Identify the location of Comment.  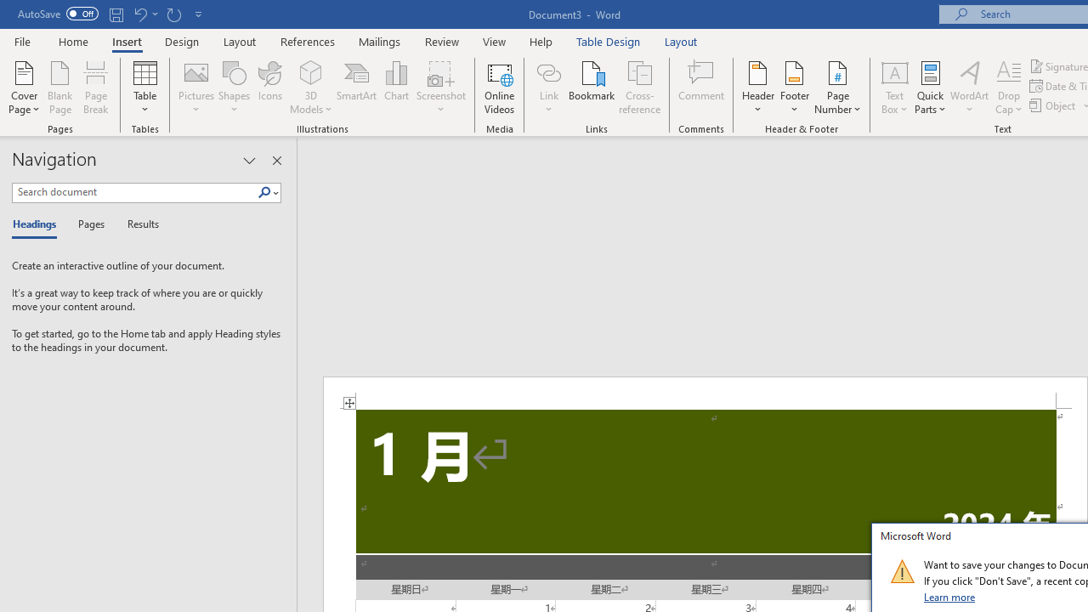
(702, 87).